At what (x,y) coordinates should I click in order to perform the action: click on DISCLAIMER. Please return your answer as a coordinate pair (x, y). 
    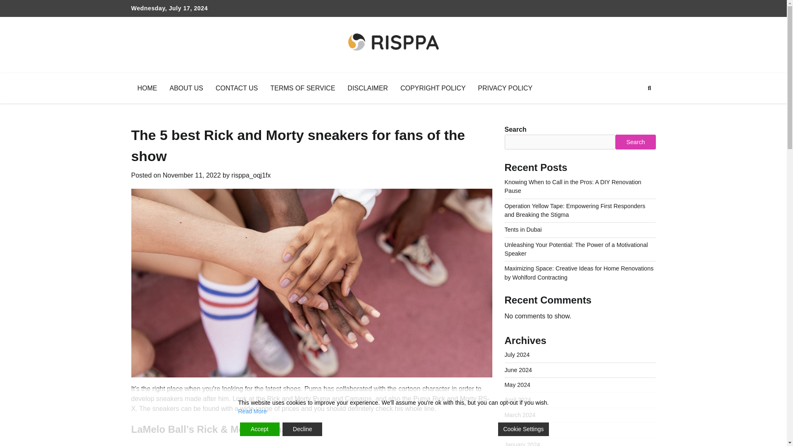
    Looking at the image, I should click on (368, 88).